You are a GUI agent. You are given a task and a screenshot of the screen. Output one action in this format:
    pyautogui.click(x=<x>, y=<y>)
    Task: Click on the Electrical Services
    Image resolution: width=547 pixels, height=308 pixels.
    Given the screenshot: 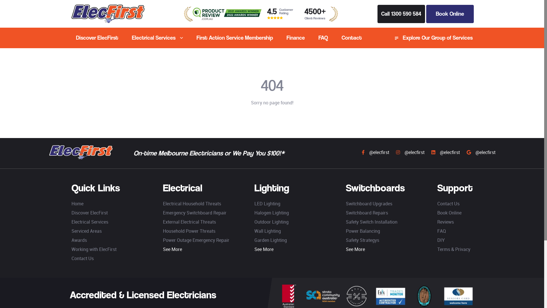 What is the action you would take?
    pyautogui.click(x=157, y=38)
    